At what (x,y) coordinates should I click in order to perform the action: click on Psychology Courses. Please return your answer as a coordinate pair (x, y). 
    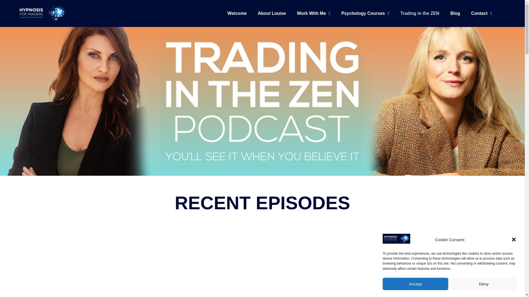
    Looking at the image, I should click on (365, 13).